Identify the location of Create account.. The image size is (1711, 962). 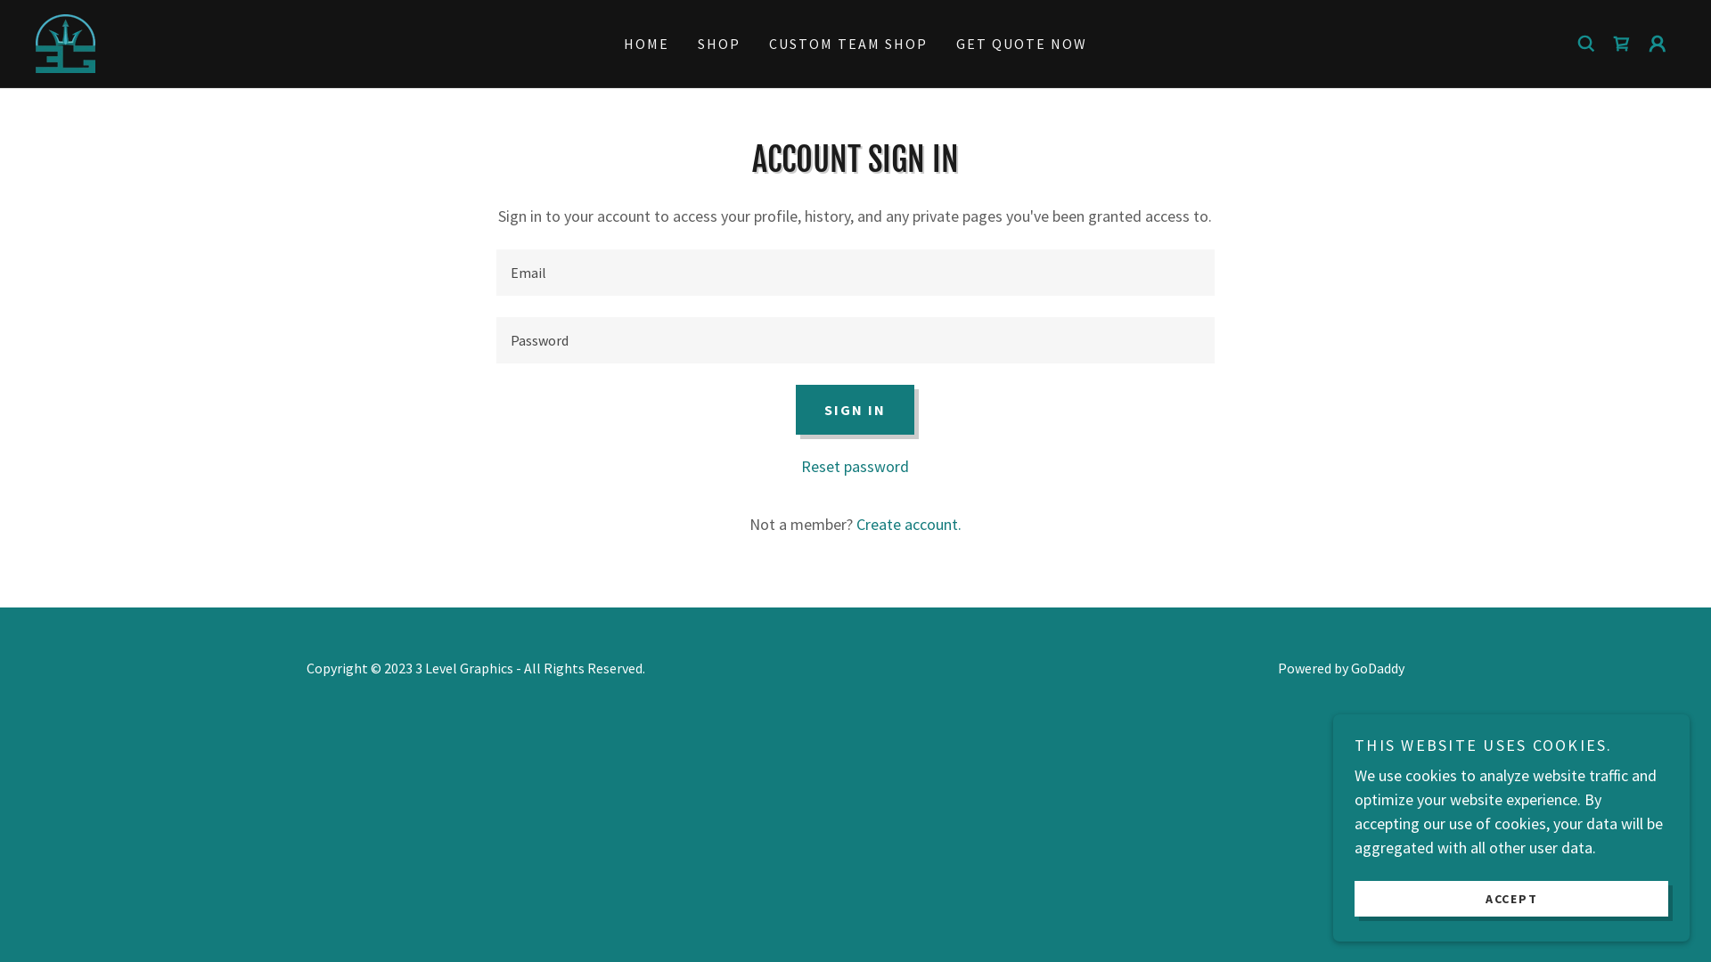
(909, 524).